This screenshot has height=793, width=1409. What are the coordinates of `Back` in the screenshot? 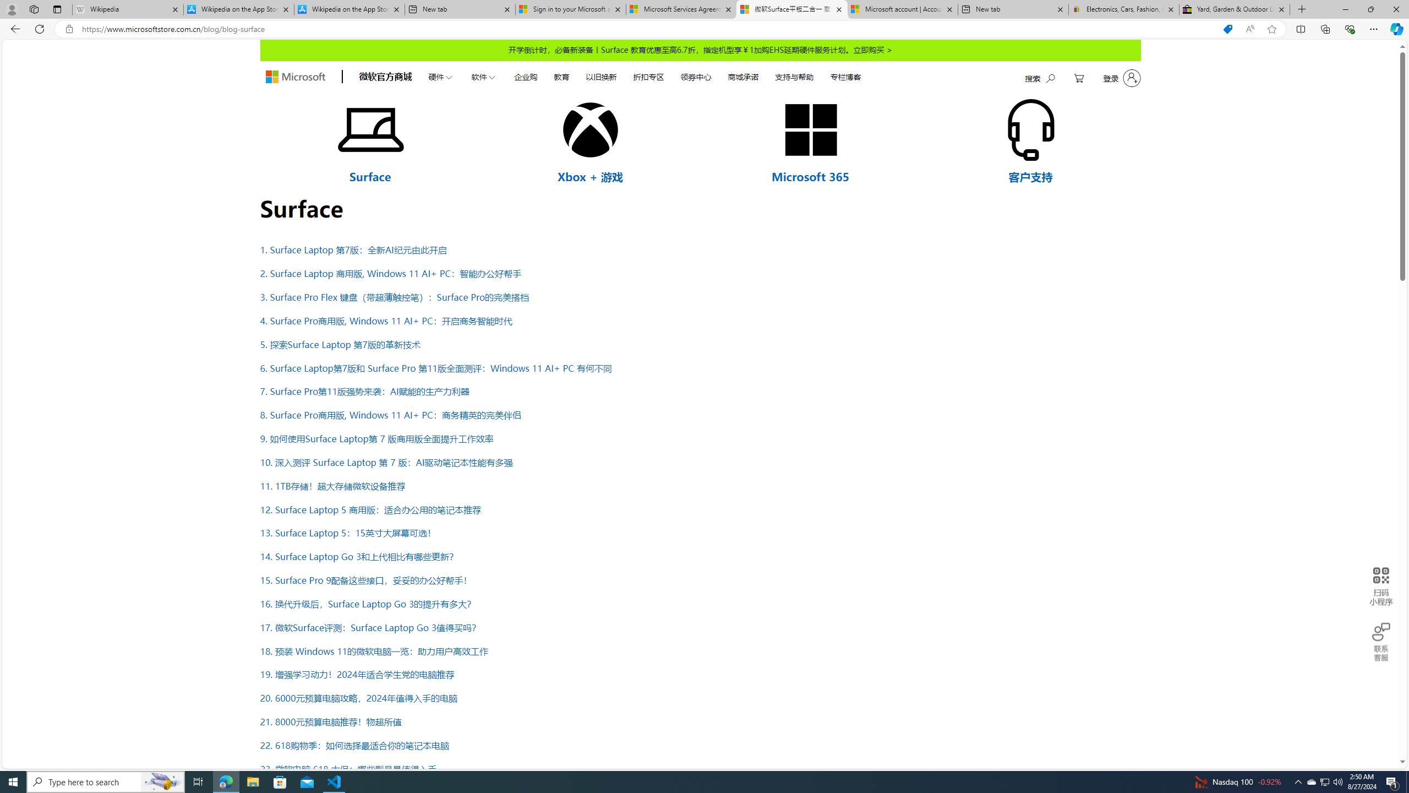 It's located at (13, 29).